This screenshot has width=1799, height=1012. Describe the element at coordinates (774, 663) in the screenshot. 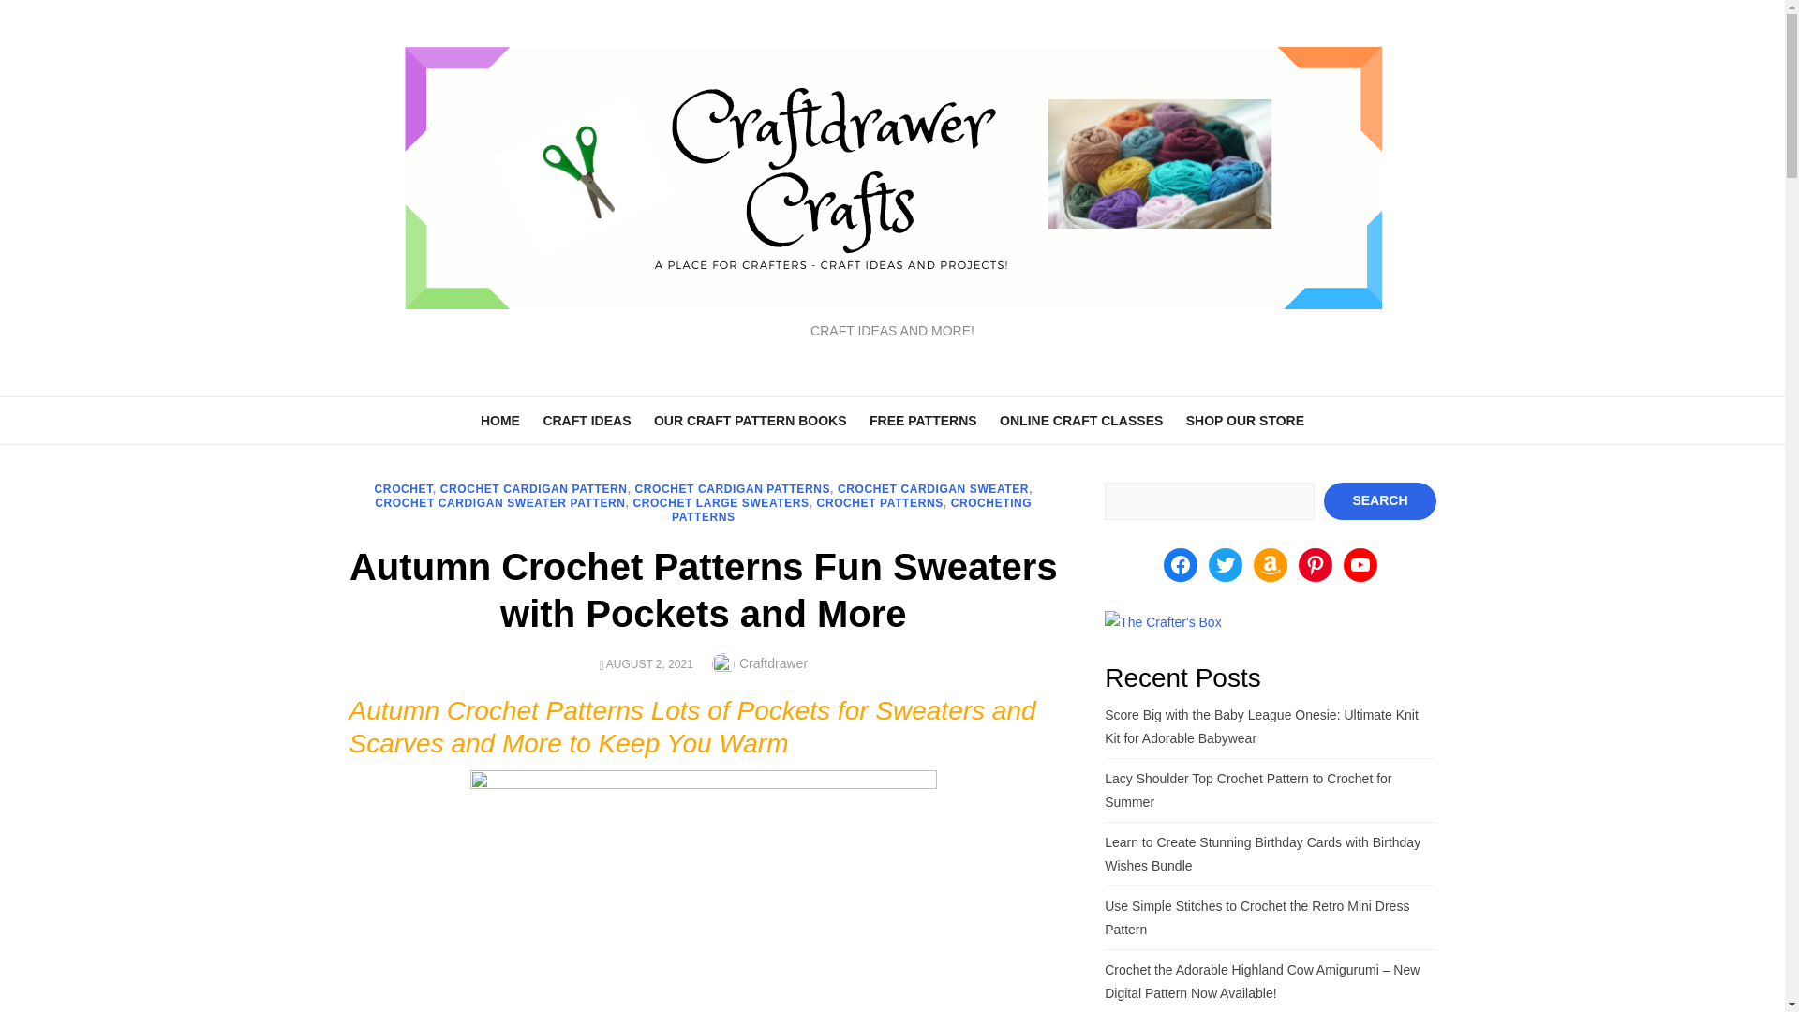

I see `Craftdrawer` at that location.